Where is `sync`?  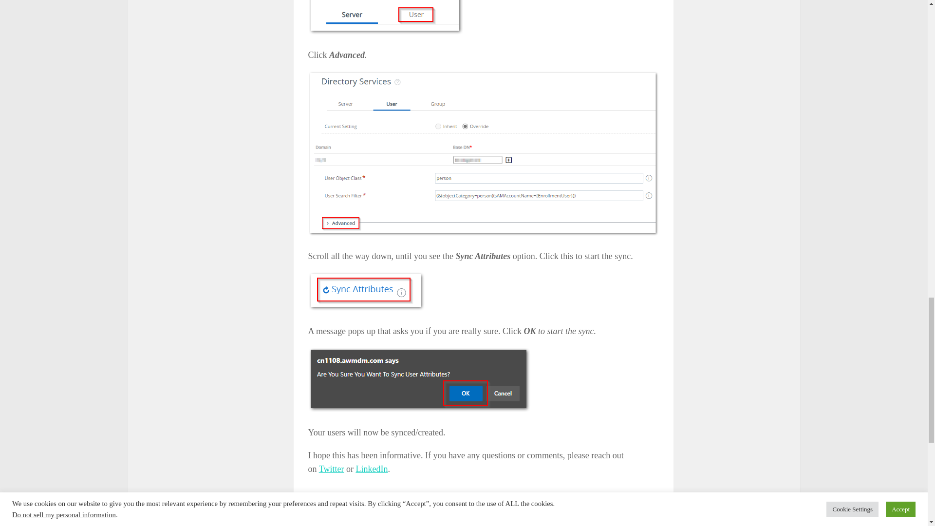 sync is located at coordinates (411, 518).